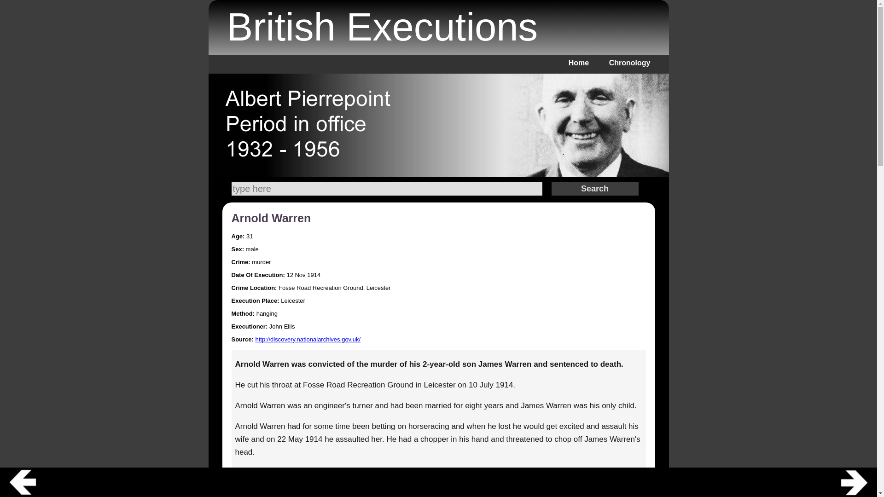 The image size is (884, 497). I want to click on Search, so click(386, 189).